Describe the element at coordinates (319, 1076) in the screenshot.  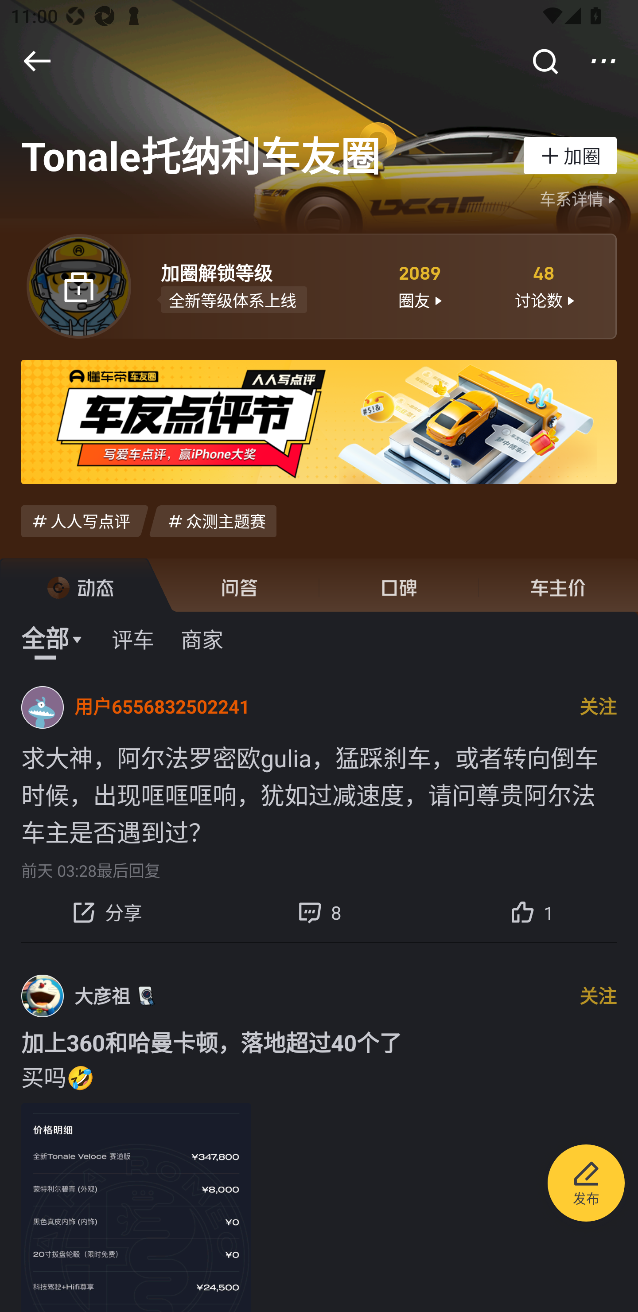
I see `买吗🤣` at that location.